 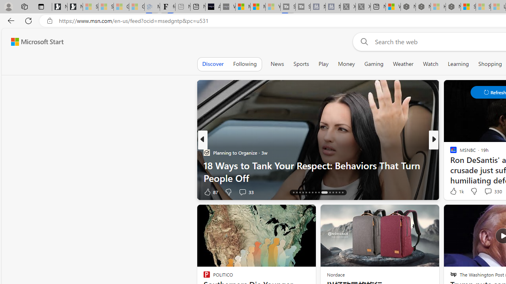 I want to click on Microsoft Start Sports, so click(x=243, y=7).